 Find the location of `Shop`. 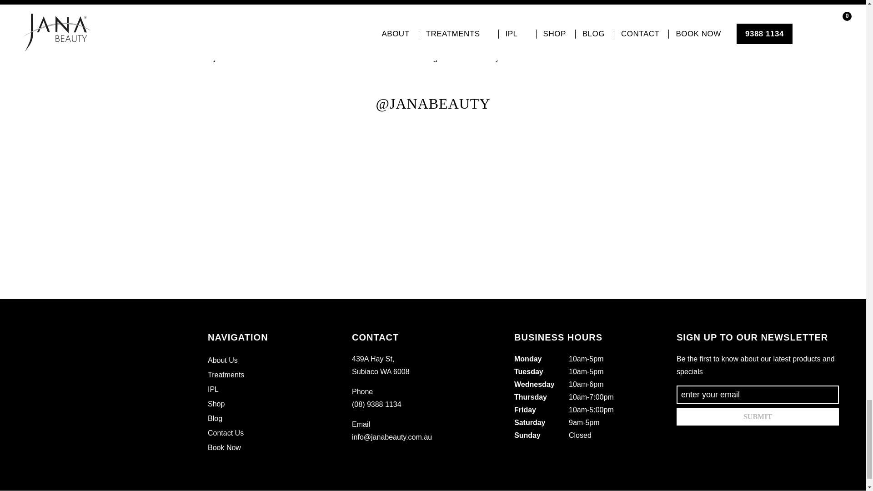

Shop is located at coordinates (216, 404).